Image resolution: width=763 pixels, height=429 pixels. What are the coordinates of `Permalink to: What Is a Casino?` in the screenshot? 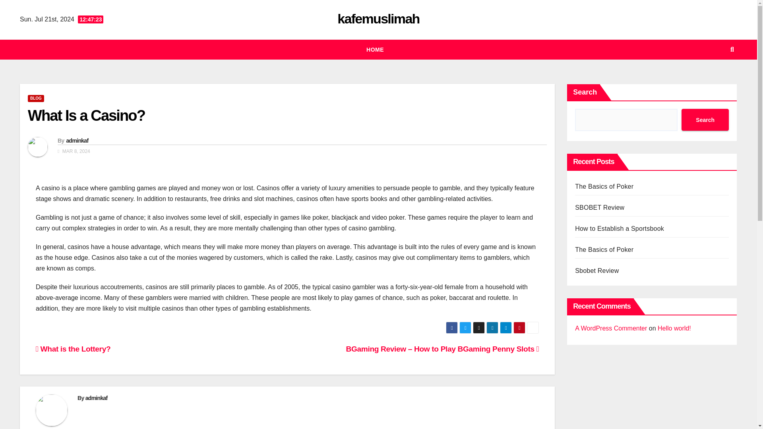 It's located at (86, 116).